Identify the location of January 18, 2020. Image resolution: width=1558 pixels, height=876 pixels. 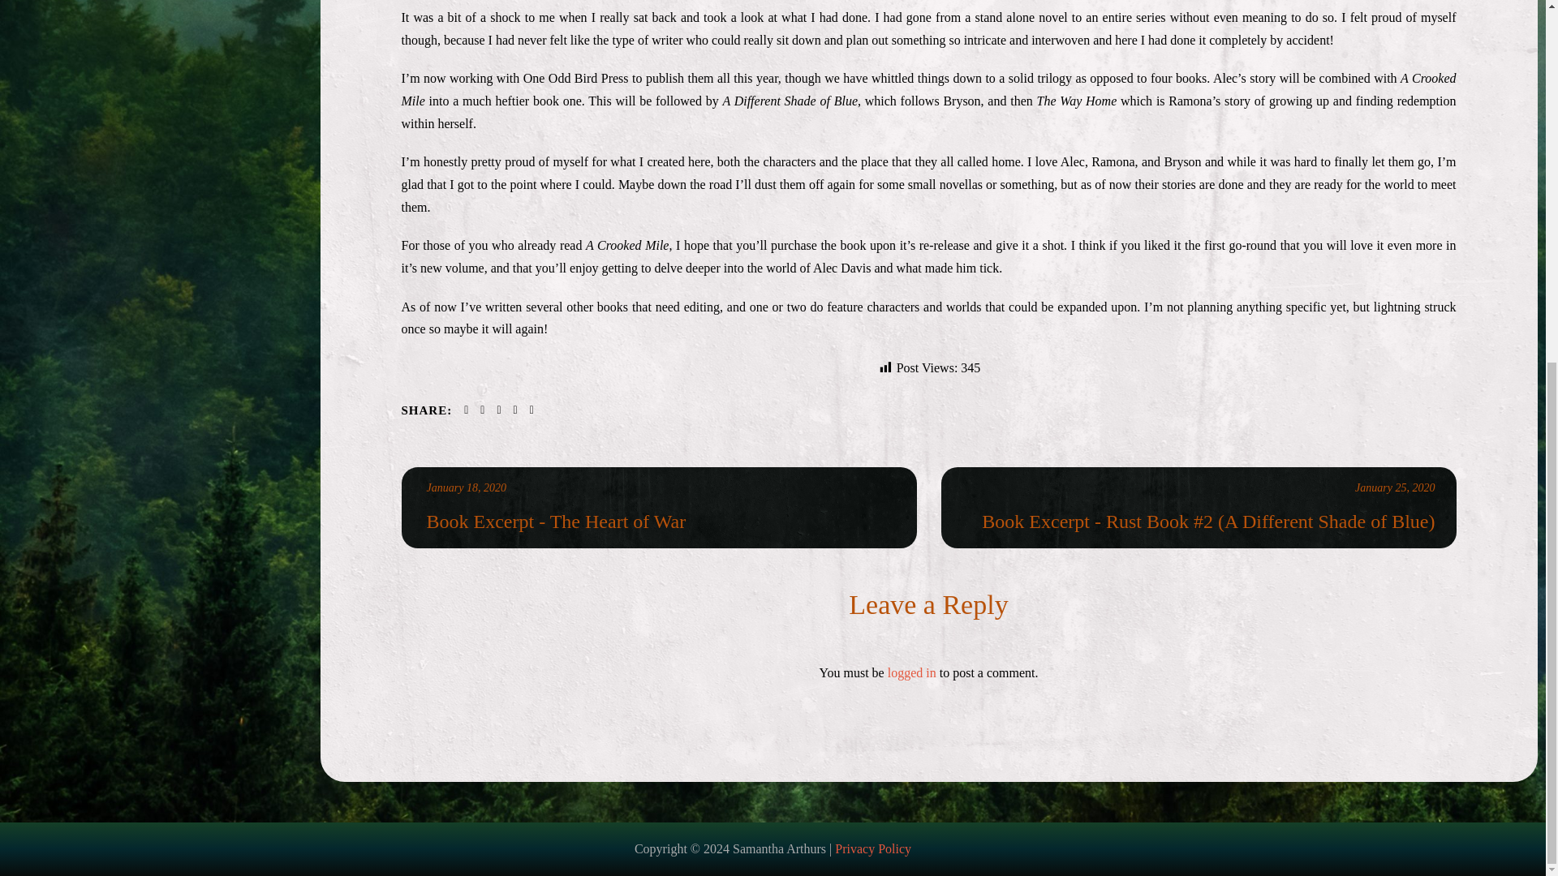
(467, 488).